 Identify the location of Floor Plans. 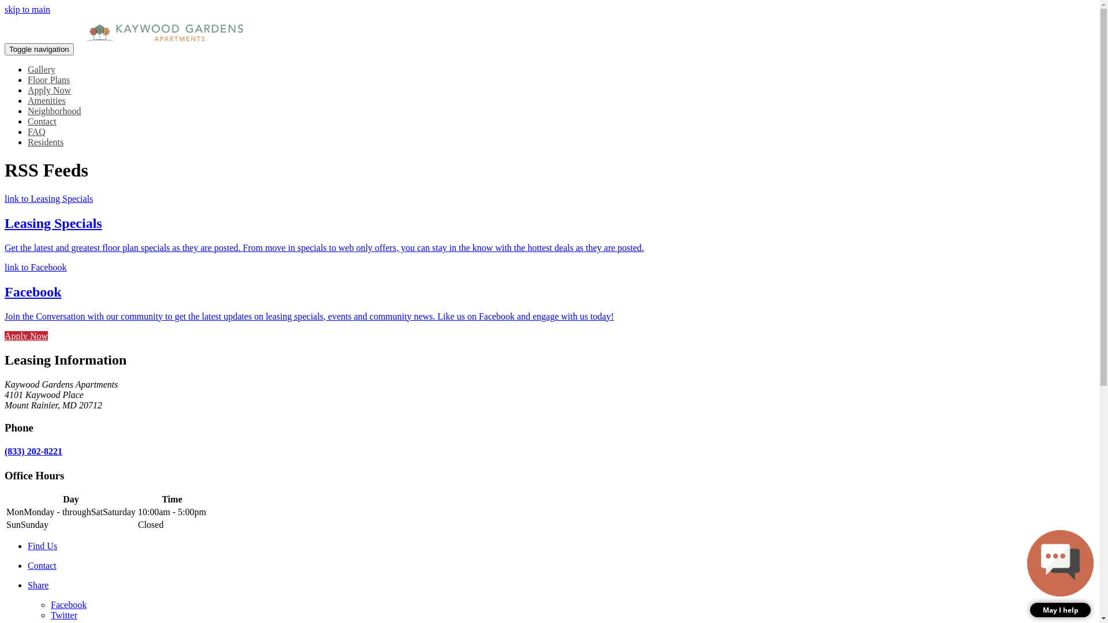
(48, 80).